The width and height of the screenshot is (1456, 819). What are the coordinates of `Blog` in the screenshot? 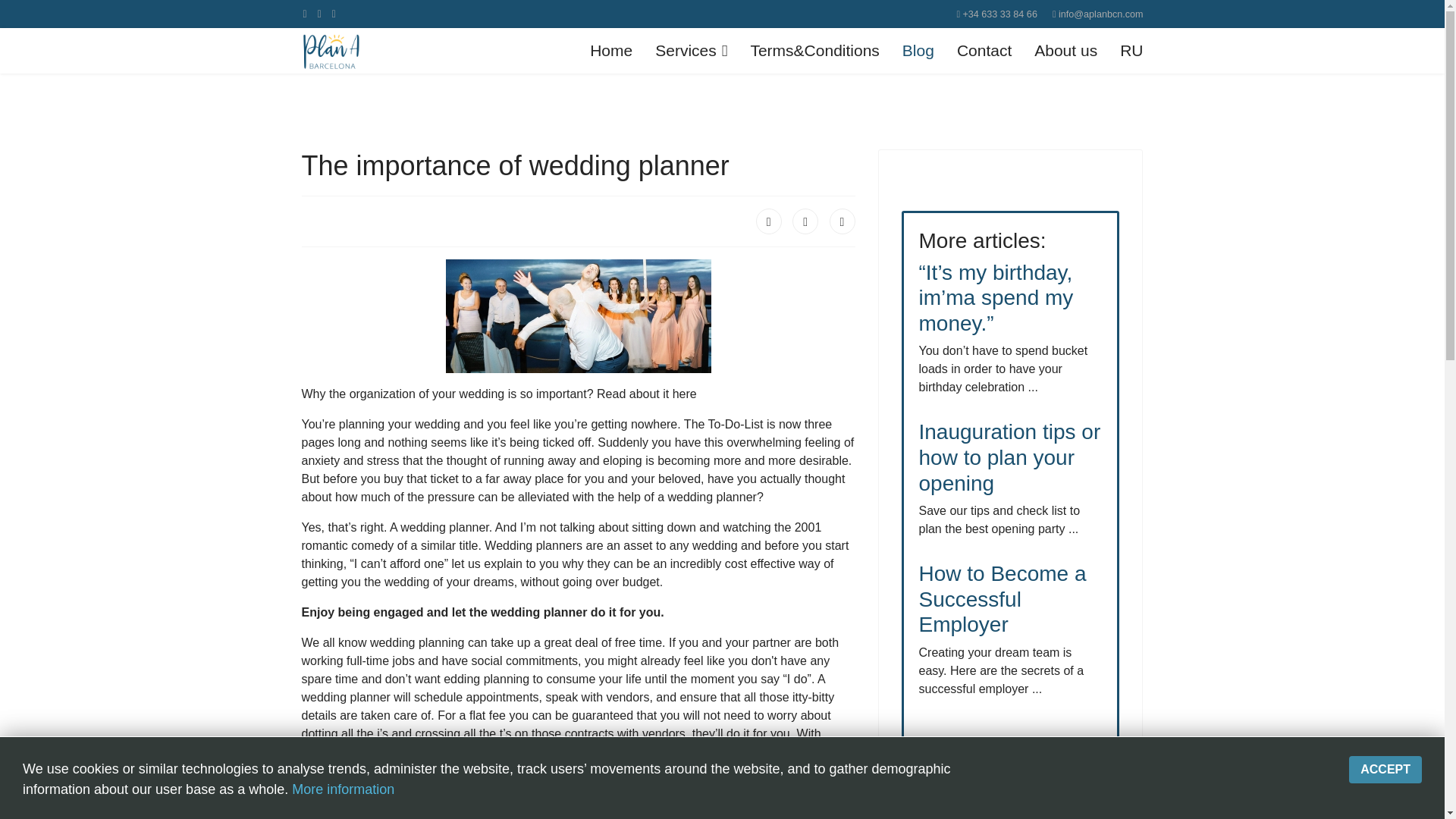 It's located at (918, 50).